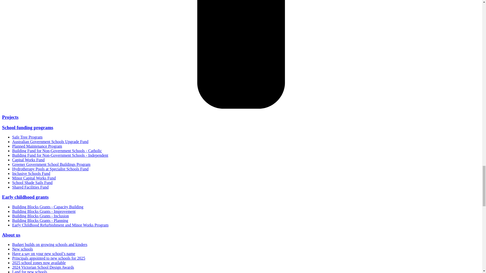 The image size is (486, 273). Describe the element at coordinates (23, 249) in the screenshot. I see `New schools` at that location.